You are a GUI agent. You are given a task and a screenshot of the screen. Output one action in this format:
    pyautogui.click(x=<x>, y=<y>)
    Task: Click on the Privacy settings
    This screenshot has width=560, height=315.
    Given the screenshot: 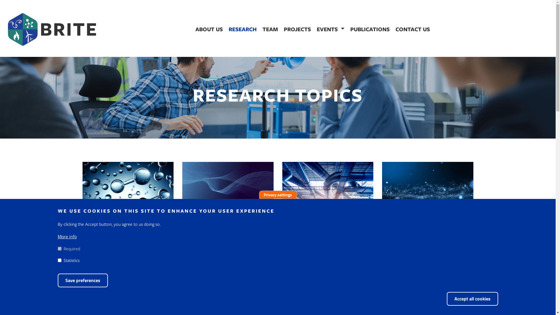 What is the action you would take?
    pyautogui.click(x=278, y=195)
    